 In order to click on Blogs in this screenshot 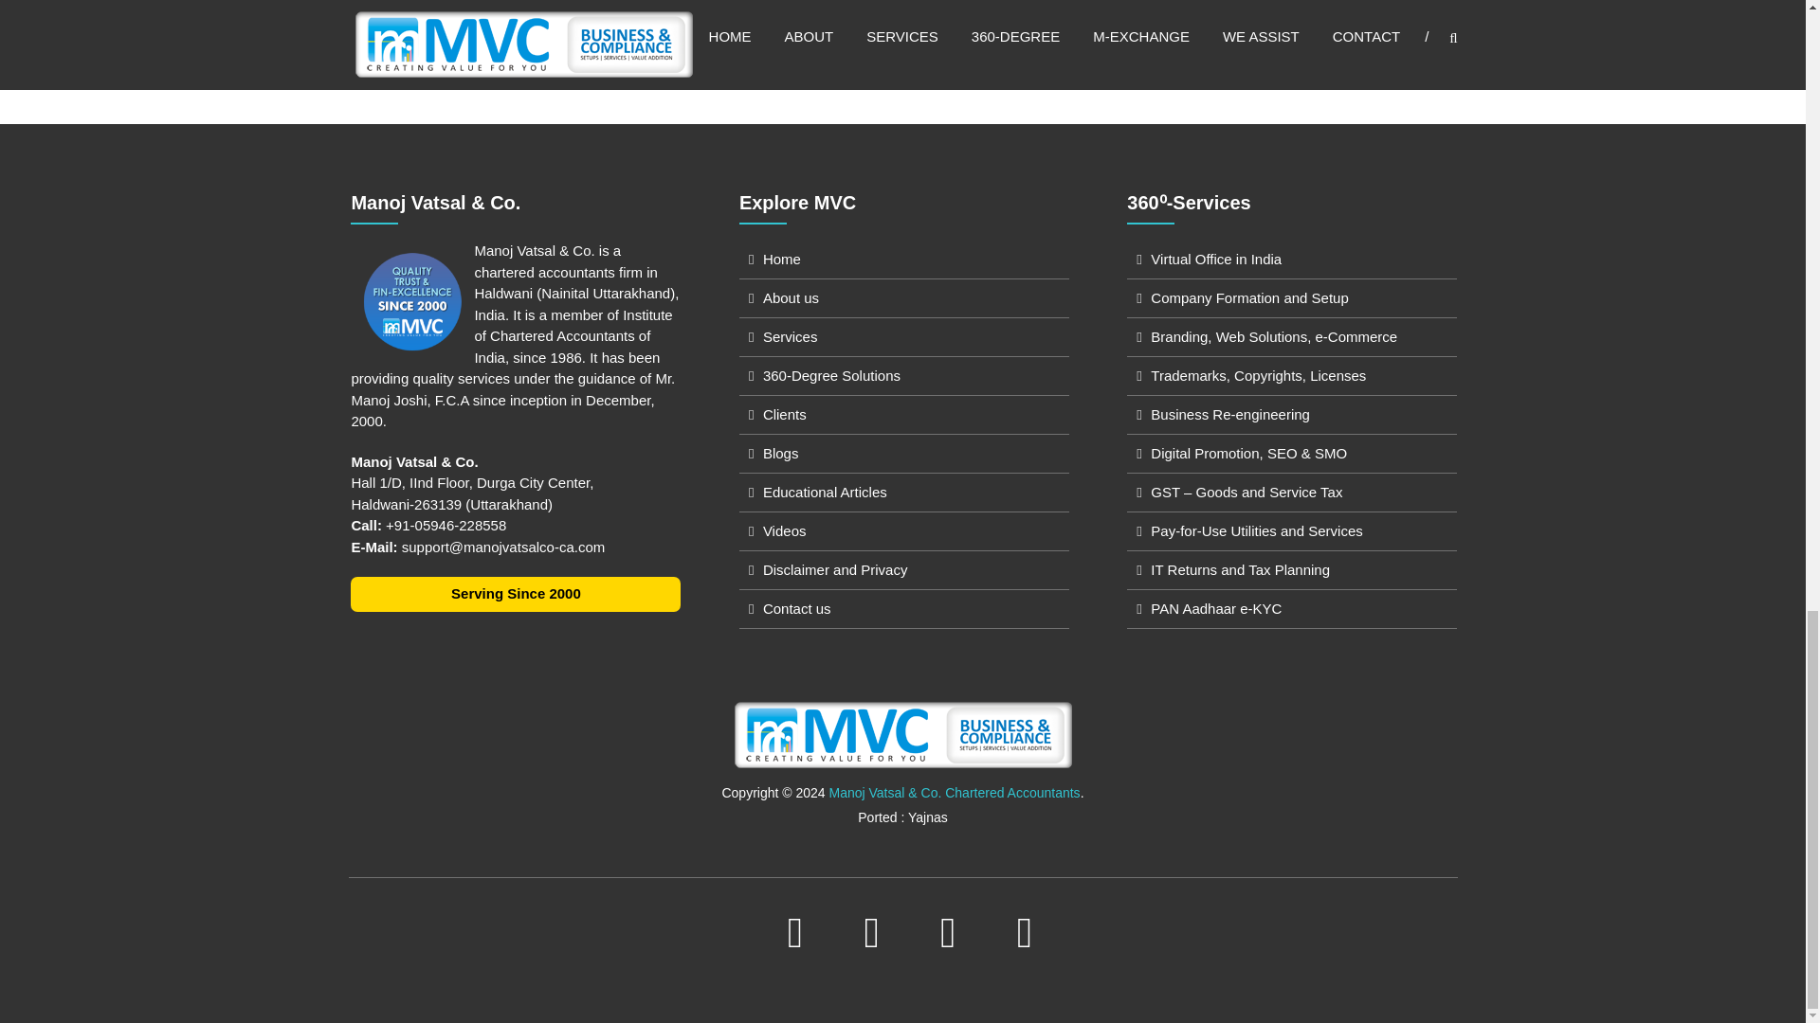, I will do `click(780, 453)`.